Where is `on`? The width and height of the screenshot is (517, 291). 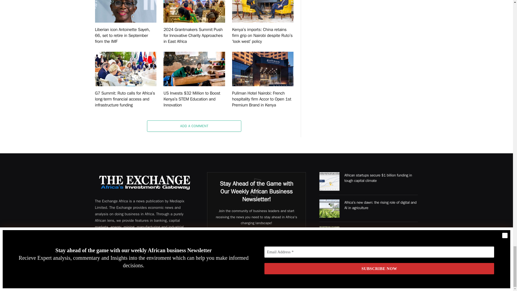 on is located at coordinates (222, 266).